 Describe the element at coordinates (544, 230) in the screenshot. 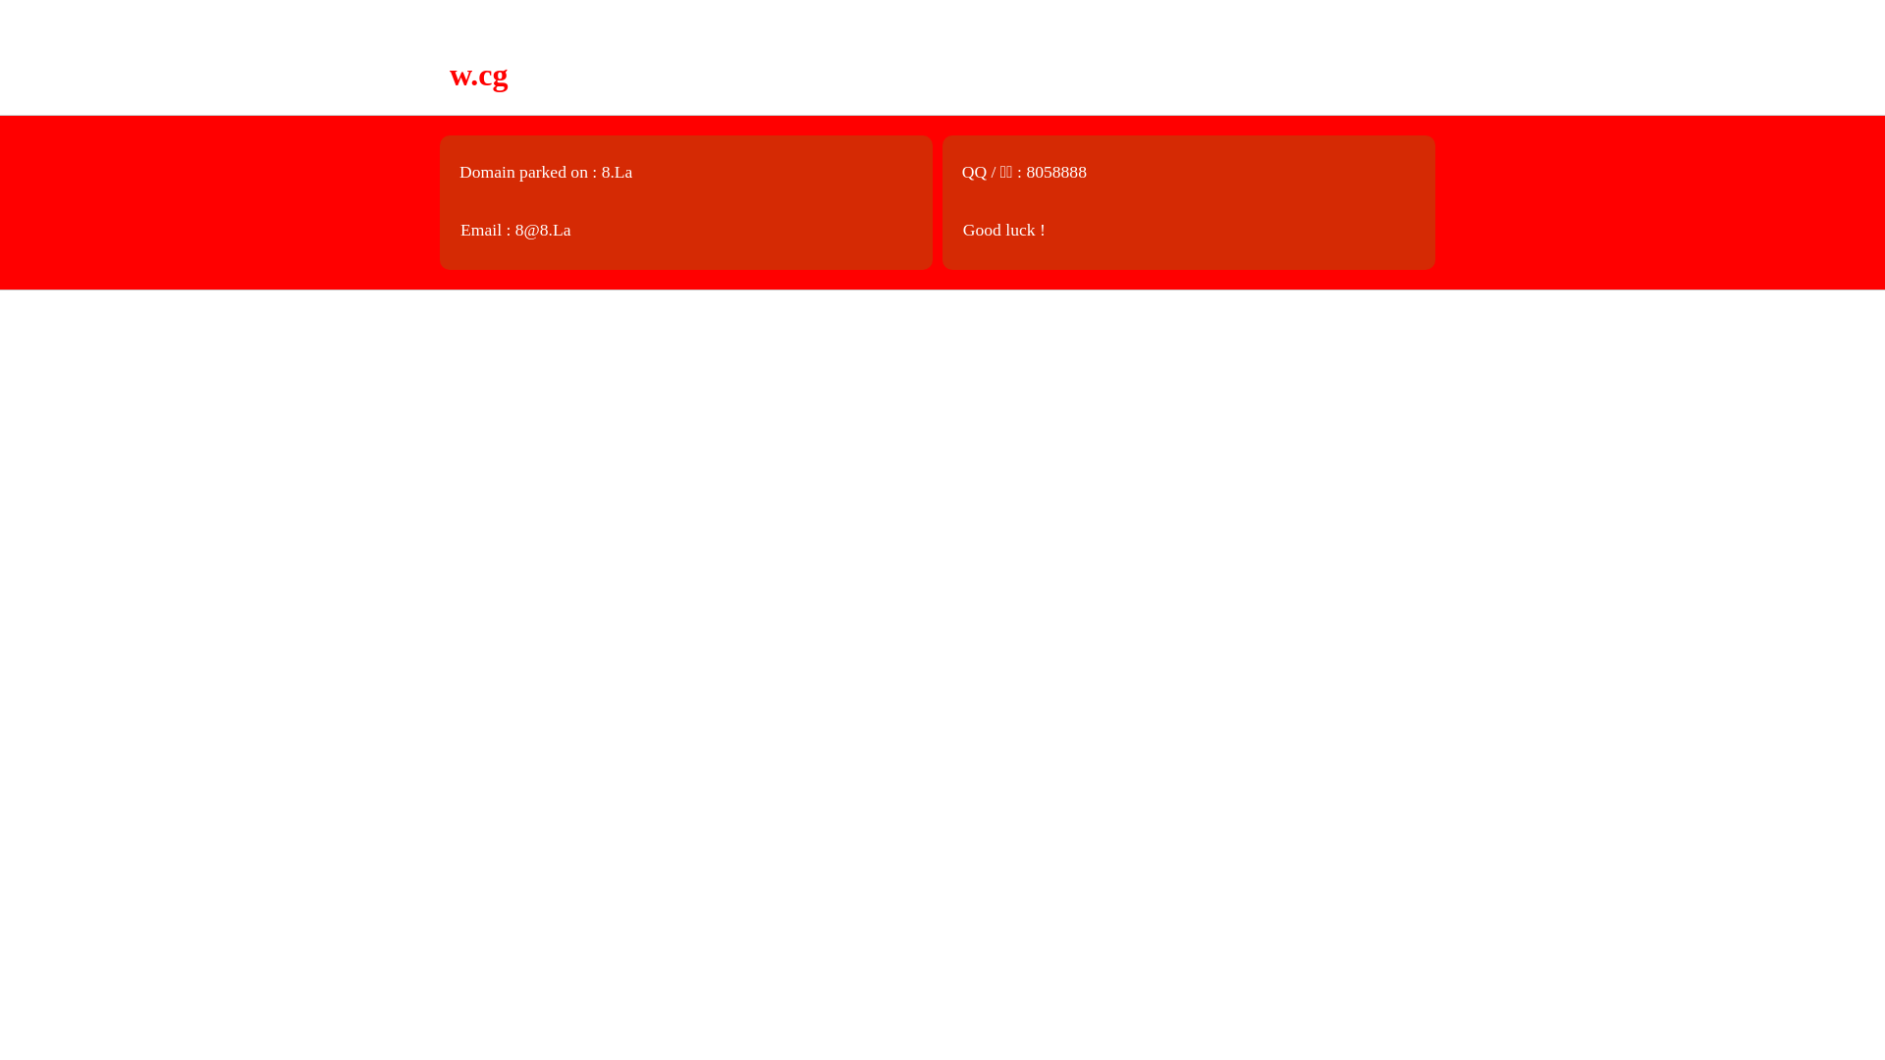

I see `8@8.La` at that location.